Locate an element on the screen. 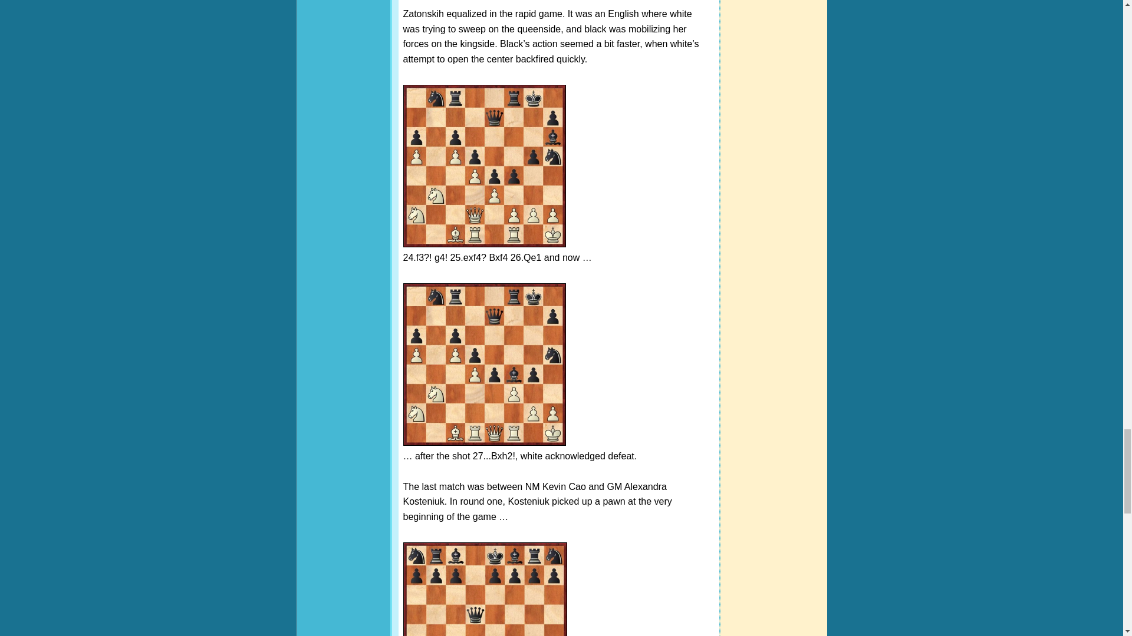 The width and height of the screenshot is (1132, 636). ArnoldZatonskih1.jpg is located at coordinates (485, 166).